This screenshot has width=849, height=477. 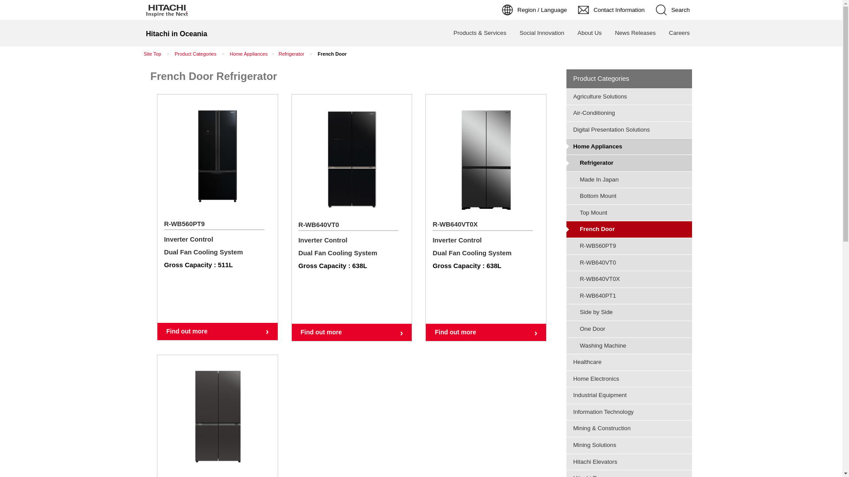 What do you see at coordinates (629, 462) in the screenshot?
I see `Hitachi Elevators` at bounding box center [629, 462].